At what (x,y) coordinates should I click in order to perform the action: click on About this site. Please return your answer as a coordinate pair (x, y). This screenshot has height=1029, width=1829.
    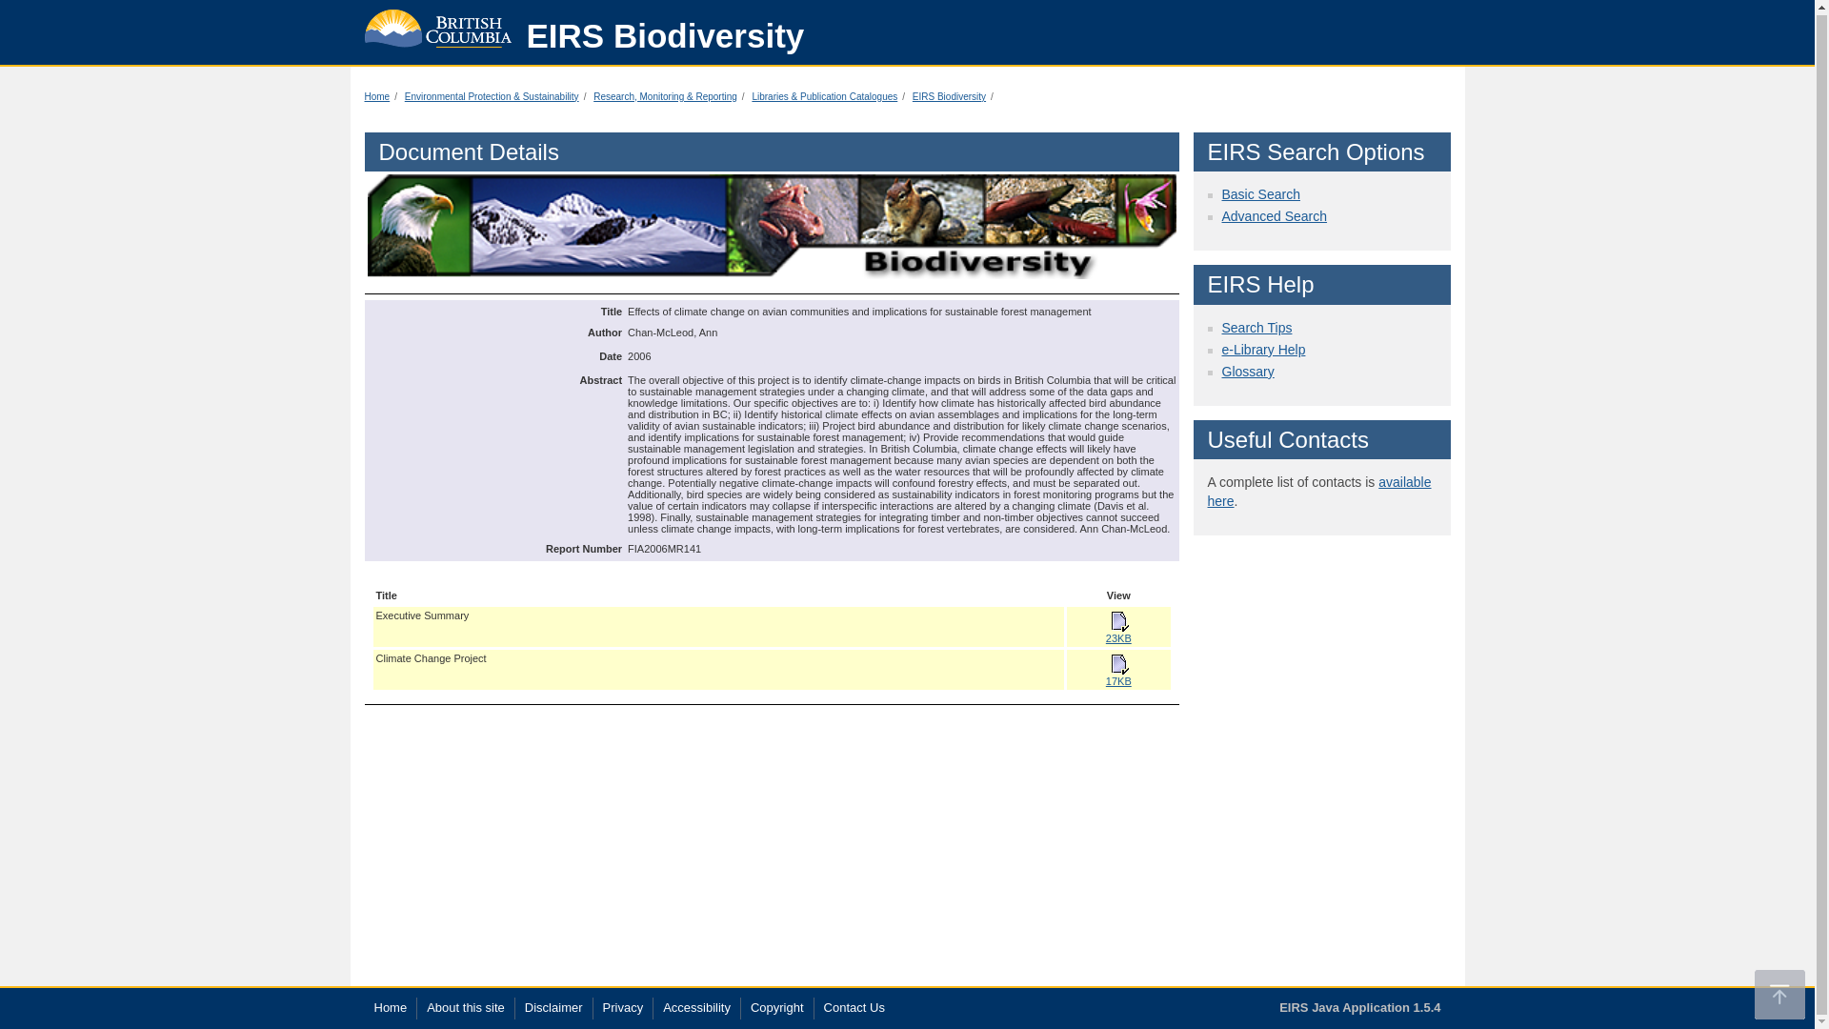
    Looking at the image, I should click on (465, 1008).